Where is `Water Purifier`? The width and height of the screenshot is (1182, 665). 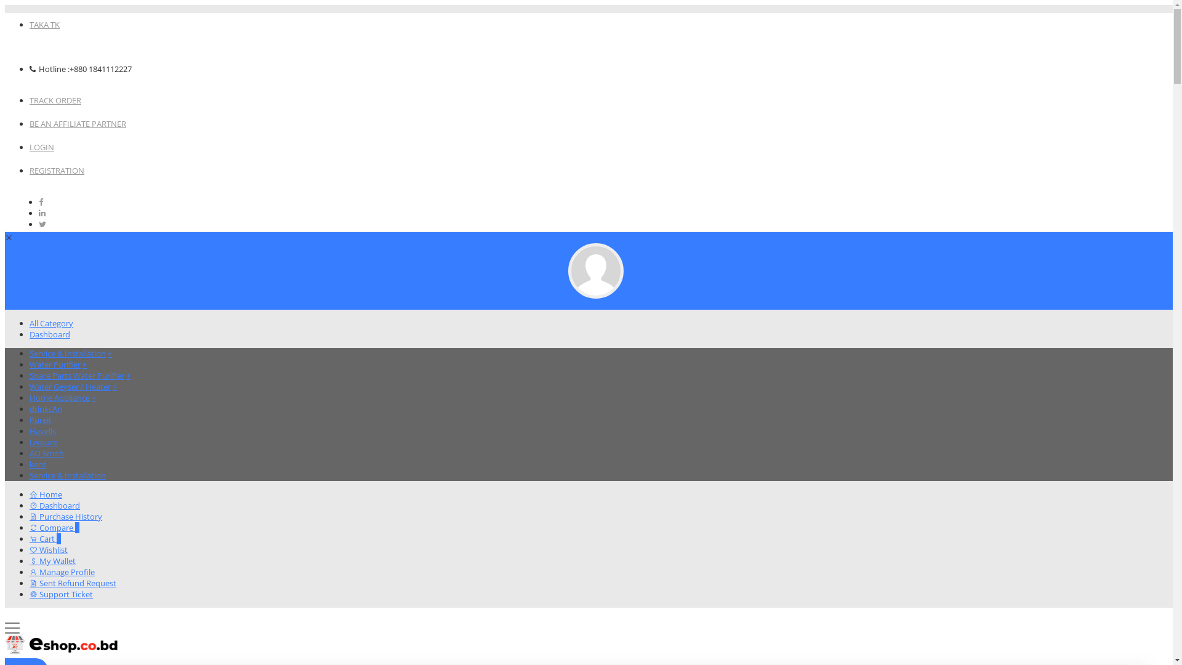
Water Purifier is located at coordinates (55, 365).